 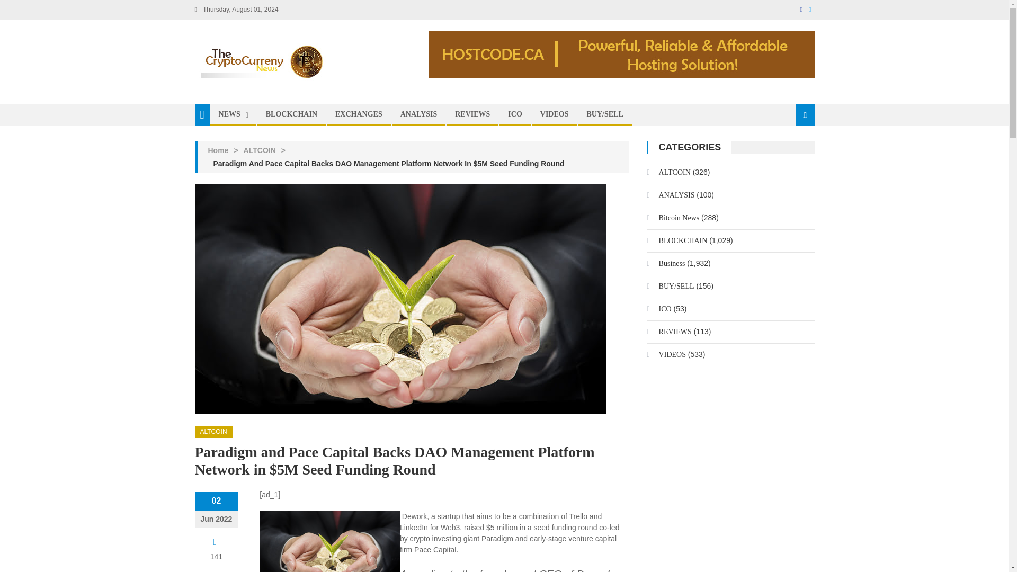 I want to click on EXCHANGES, so click(x=359, y=114).